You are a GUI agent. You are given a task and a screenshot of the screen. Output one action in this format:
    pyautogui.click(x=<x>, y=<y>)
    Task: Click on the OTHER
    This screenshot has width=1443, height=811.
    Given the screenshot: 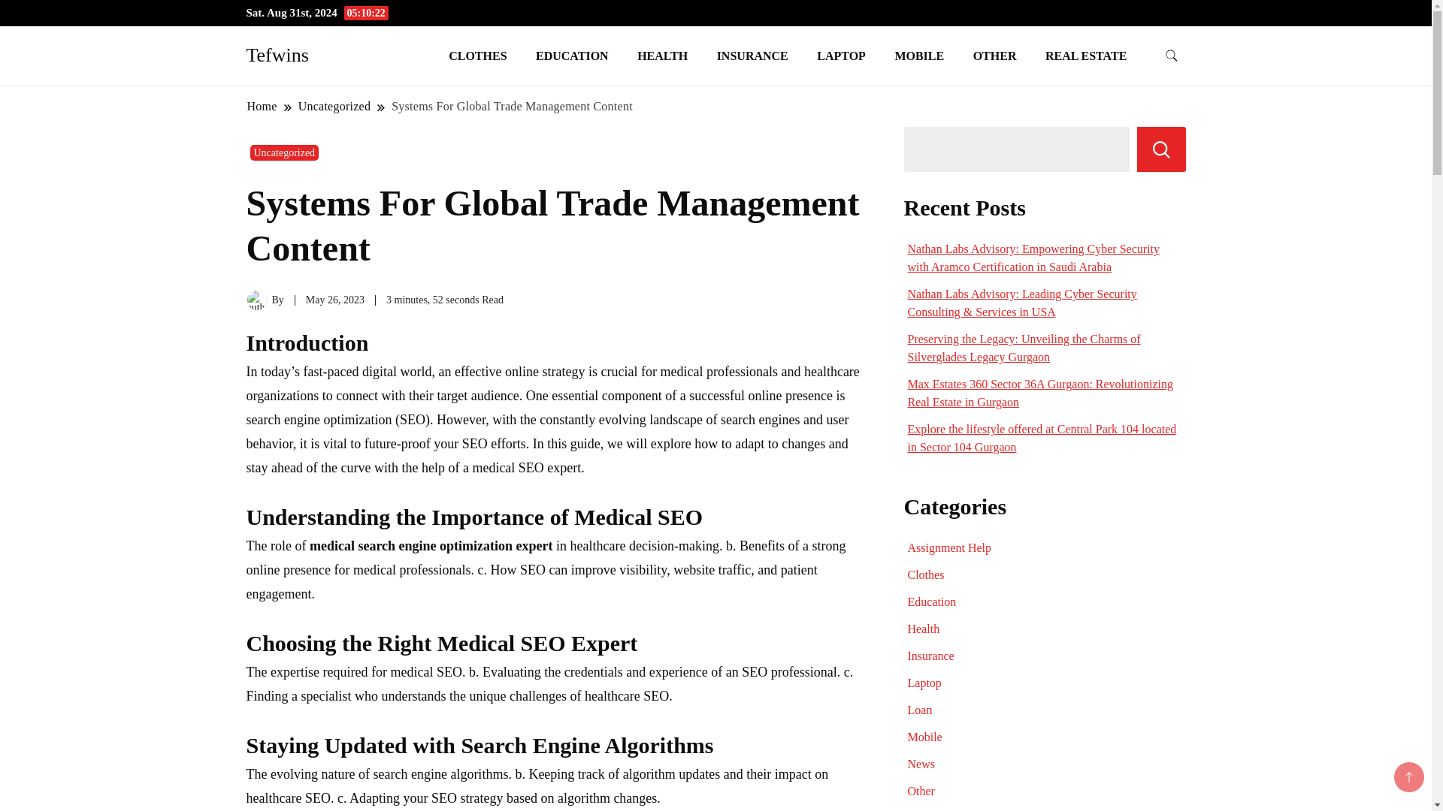 What is the action you would take?
    pyautogui.click(x=995, y=56)
    